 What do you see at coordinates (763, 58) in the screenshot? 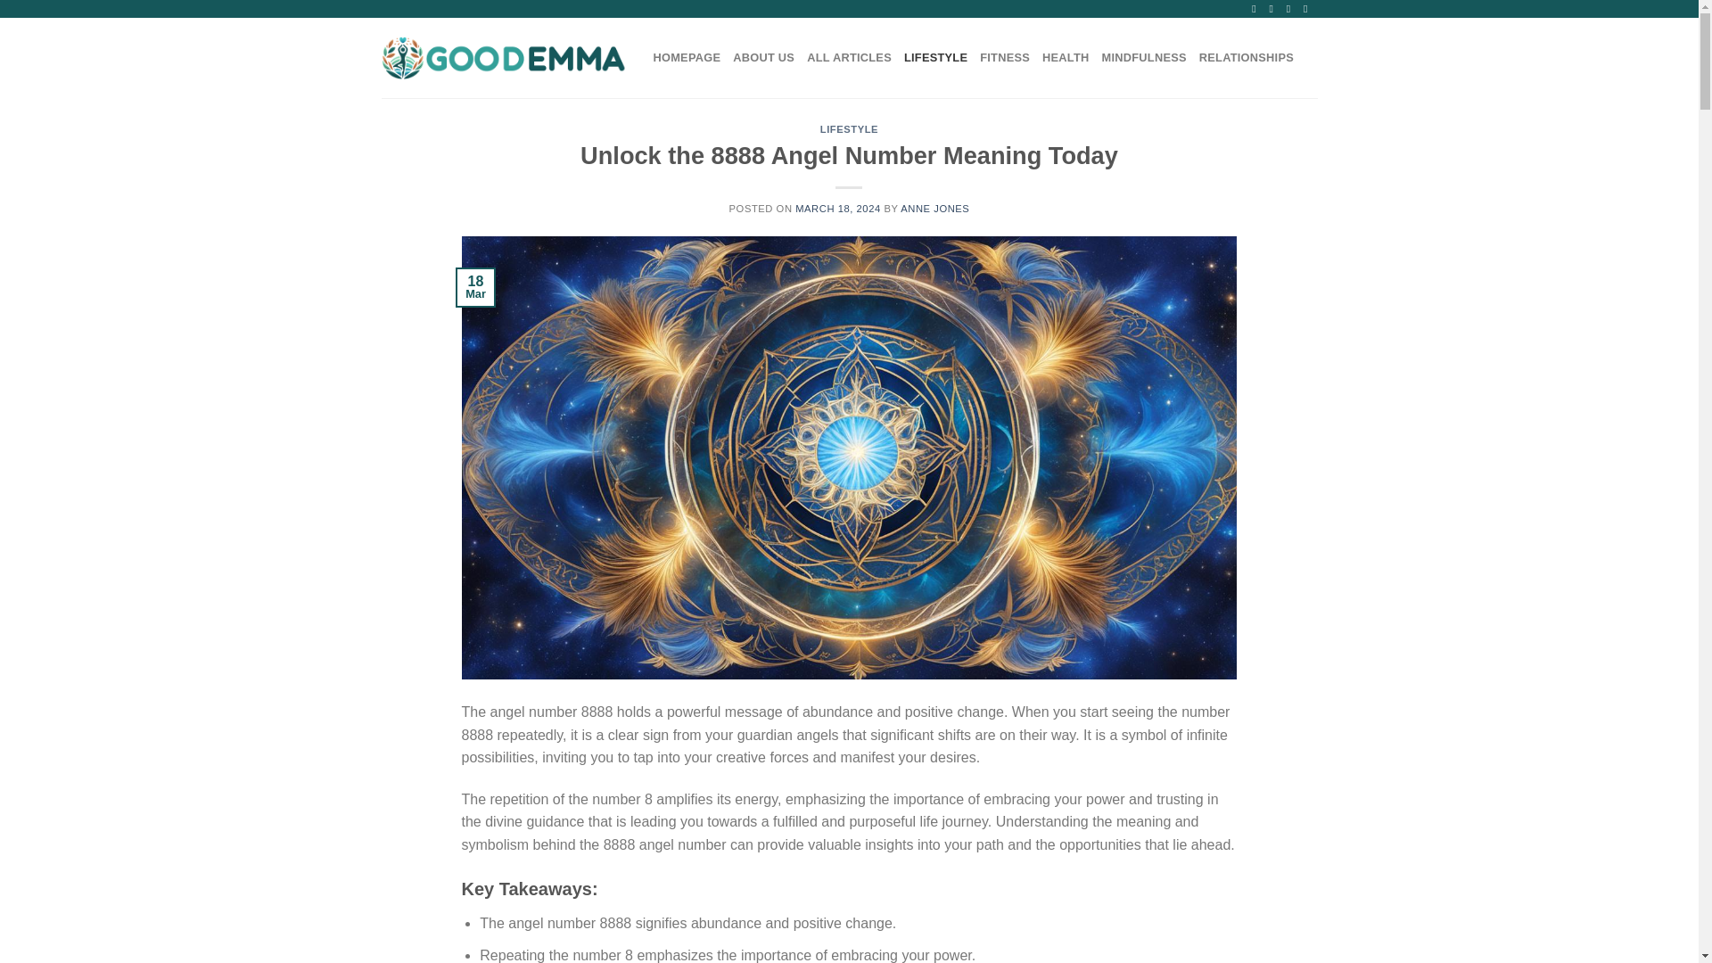
I see `ABOUT US` at bounding box center [763, 58].